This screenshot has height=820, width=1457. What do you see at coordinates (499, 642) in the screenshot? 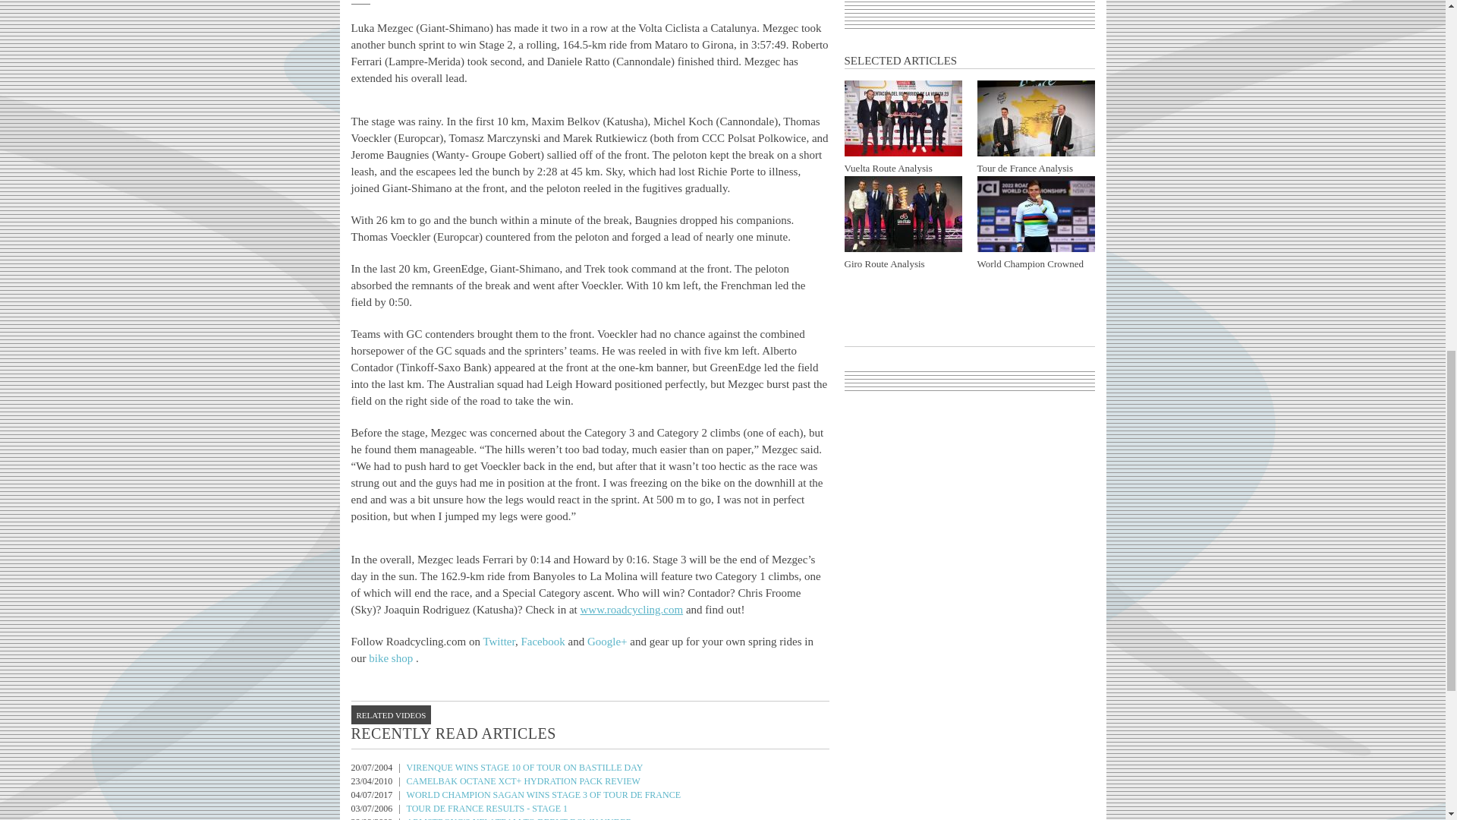
I see `Twitter` at bounding box center [499, 642].